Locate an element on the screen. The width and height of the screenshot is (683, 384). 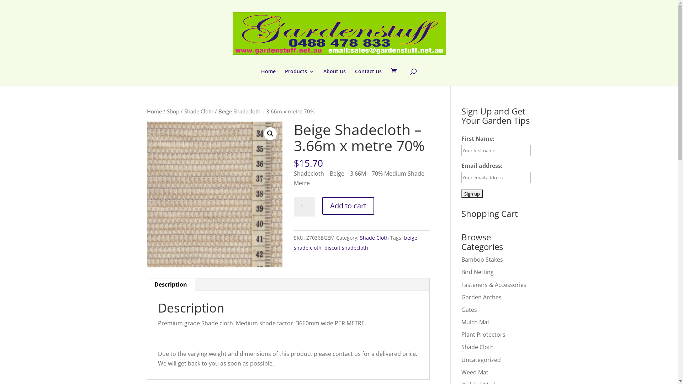
Uncategorized is located at coordinates (481, 360).